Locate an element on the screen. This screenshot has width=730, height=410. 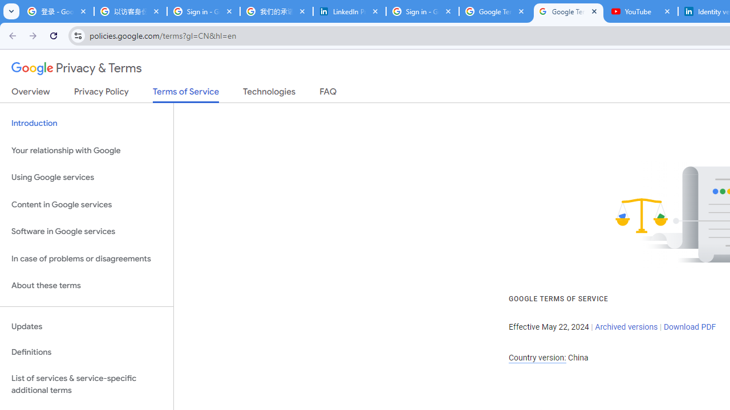
Your relationship with Google is located at coordinates (87, 150).